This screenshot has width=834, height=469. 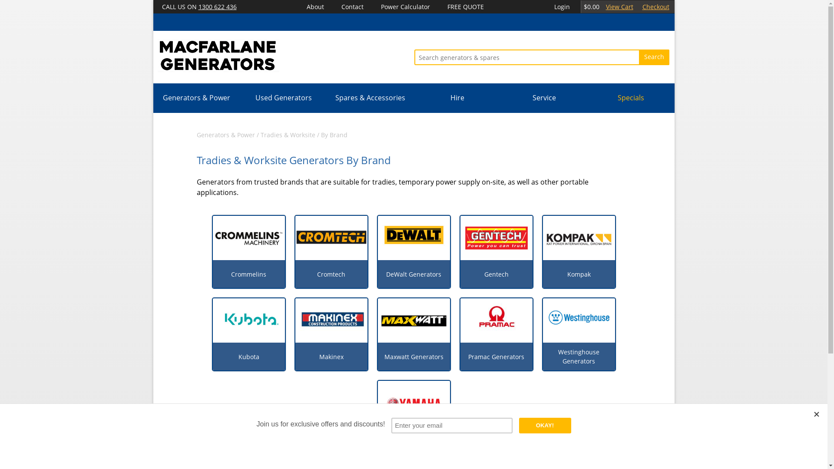 I want to click on Checkout, so click(x=655, y=7).